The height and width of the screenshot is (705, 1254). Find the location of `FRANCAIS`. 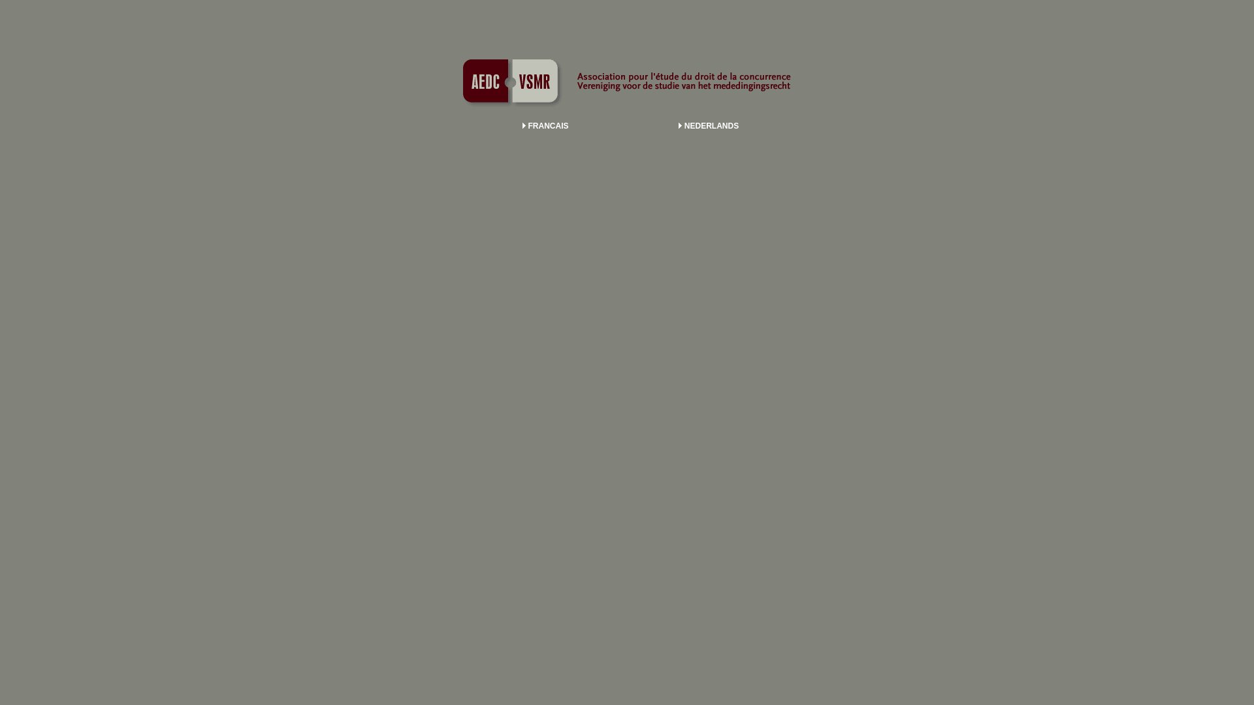

FRANCAIS is located at coordinates (546, 126).